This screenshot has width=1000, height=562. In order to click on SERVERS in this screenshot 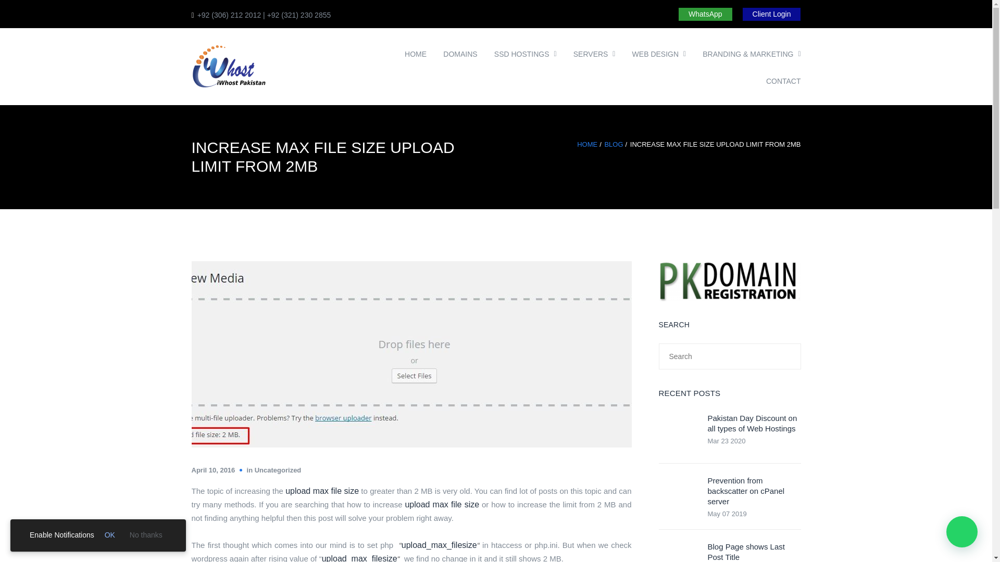, I will do `click(591, 54)`.